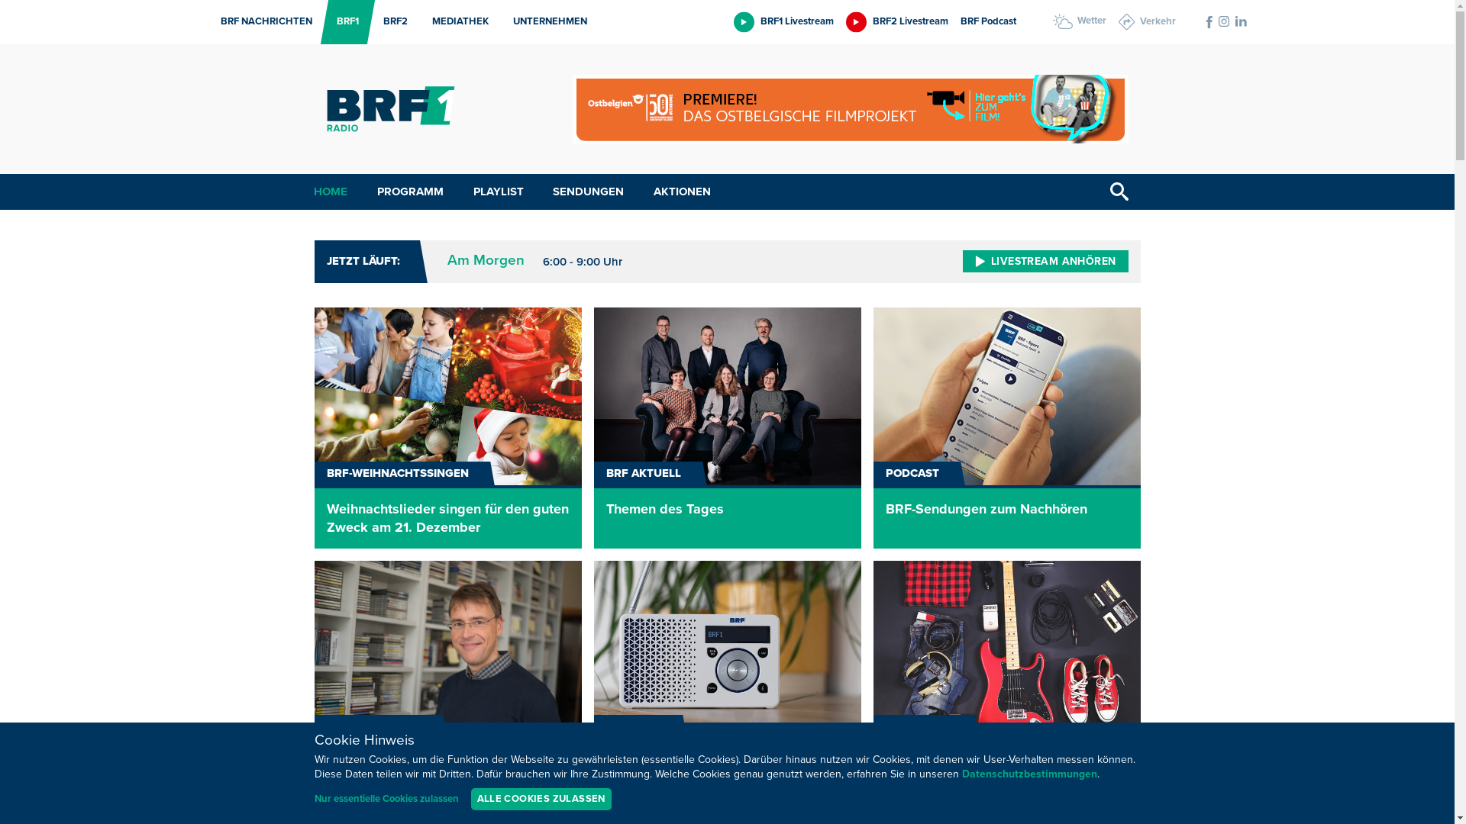 The image size is (1466, 824). I want to click on BRF1 Livestream, so click(783, 21).